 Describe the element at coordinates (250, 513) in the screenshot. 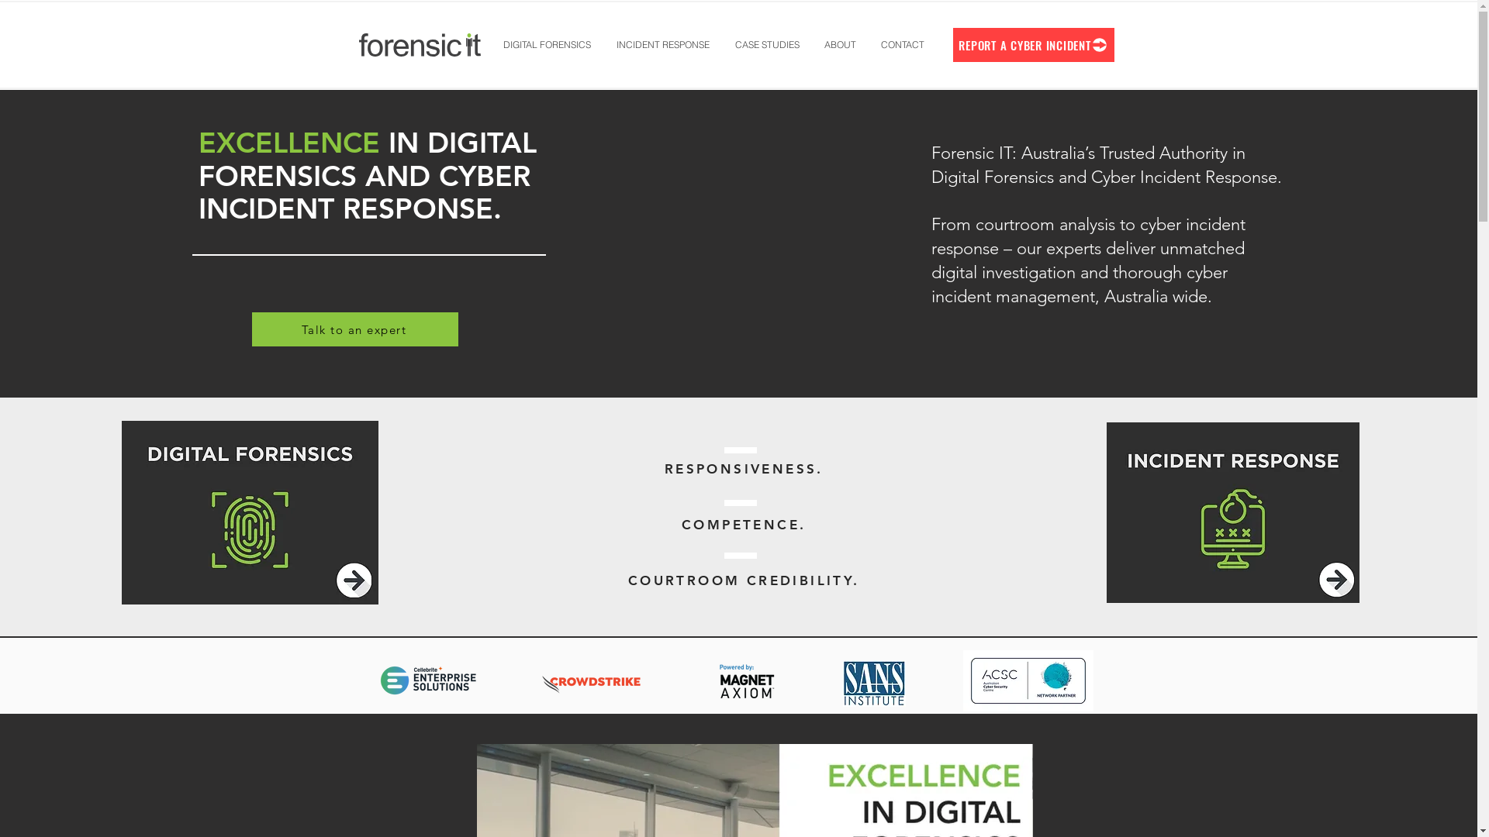

I see `Eye` at that location.